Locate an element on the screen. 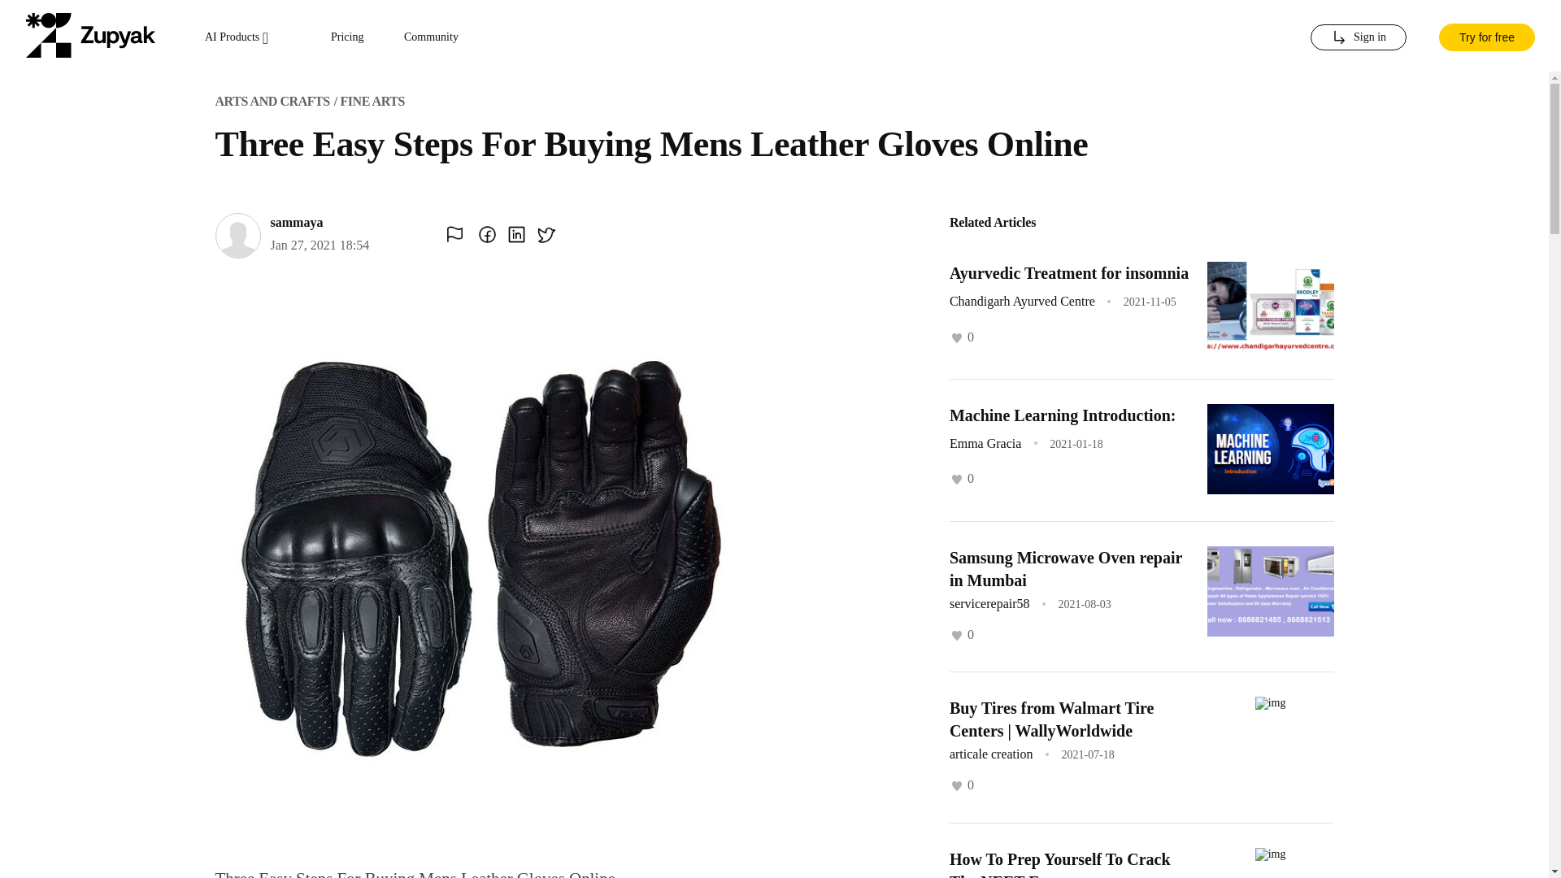 The width and height of the screenshot is (1561, 878). ARTS AND CRAFTS is located at coordinates (272, 101).